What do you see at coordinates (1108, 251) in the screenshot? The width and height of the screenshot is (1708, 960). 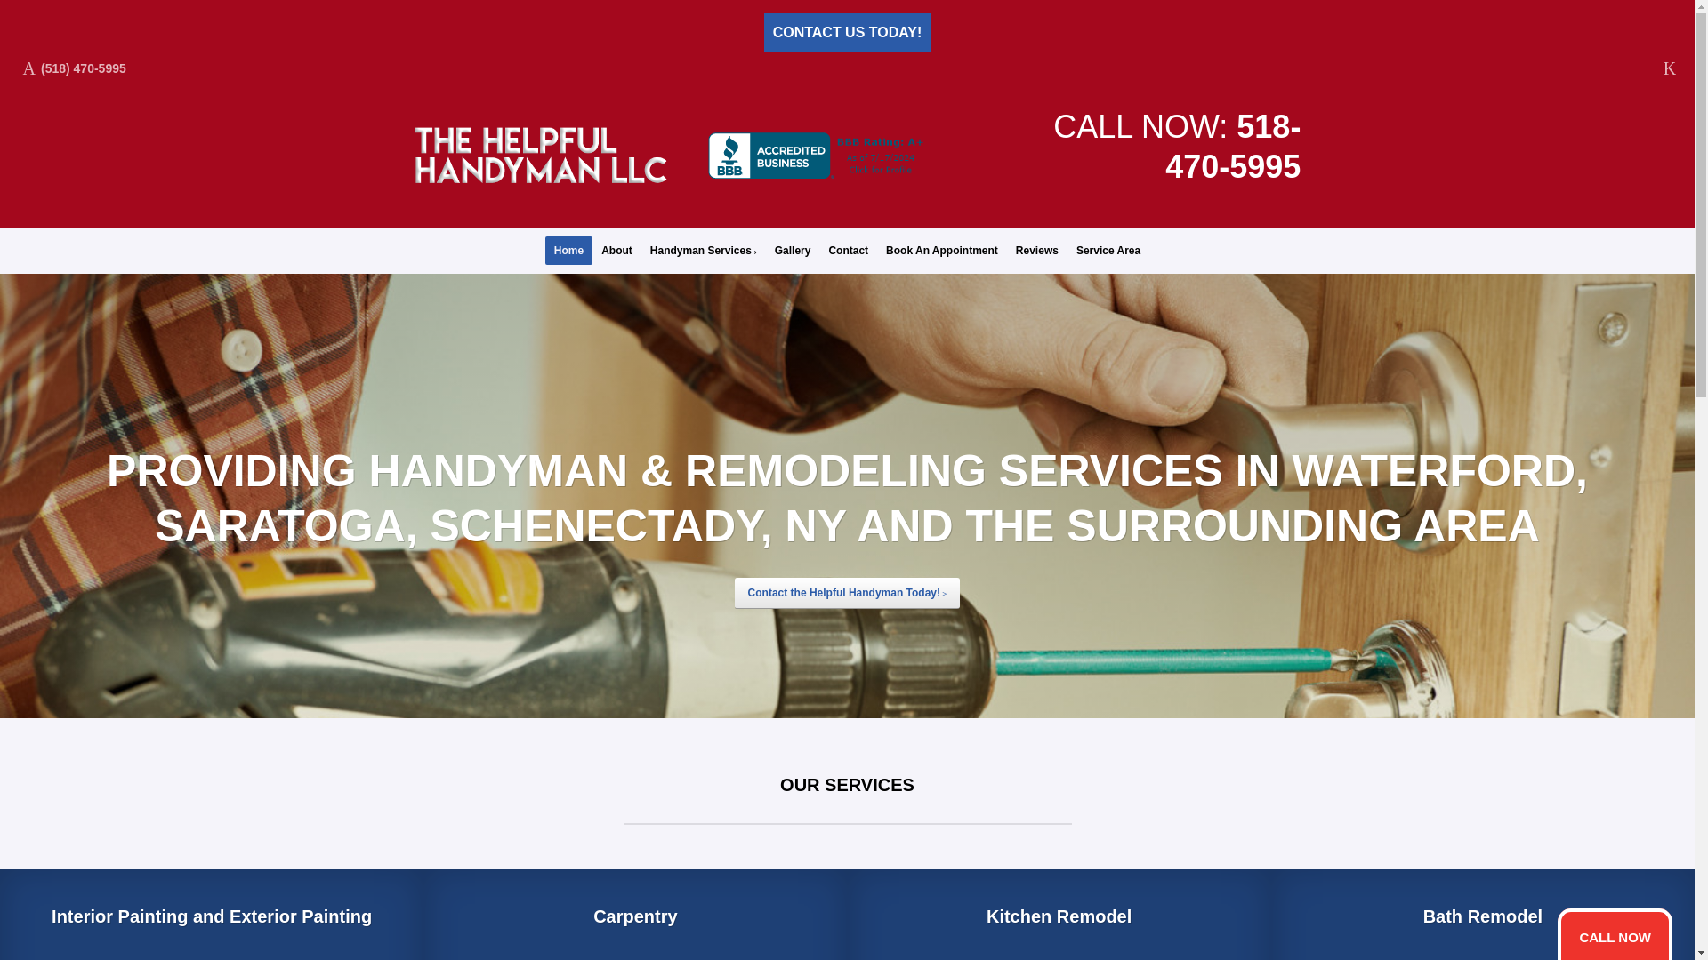 I see `Service Area` at bounding box center [1108, 251].